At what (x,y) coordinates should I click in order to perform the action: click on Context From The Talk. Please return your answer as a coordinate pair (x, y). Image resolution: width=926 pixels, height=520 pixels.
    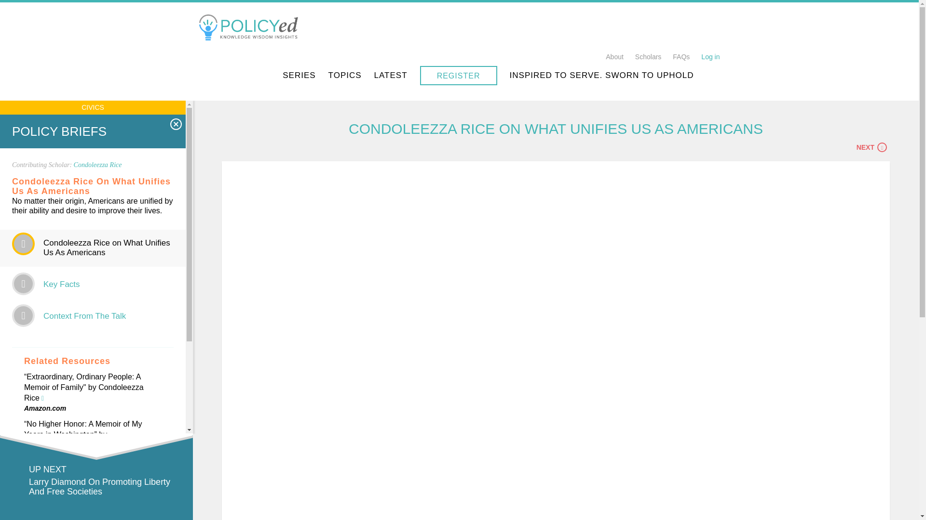
    Looking at the image, I should click on (85, 316).